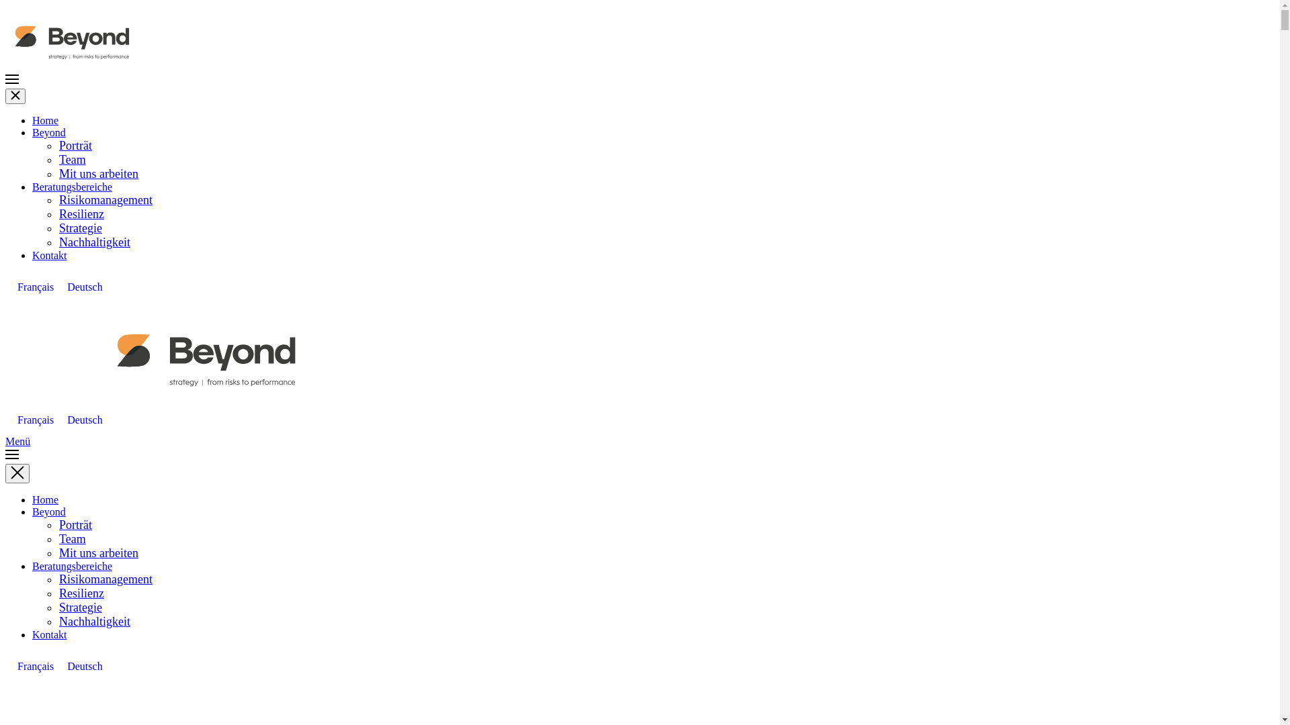 Image resolution: width=1290 pixels, height=725 pixels. I want to click on Home, so click(46, 121).